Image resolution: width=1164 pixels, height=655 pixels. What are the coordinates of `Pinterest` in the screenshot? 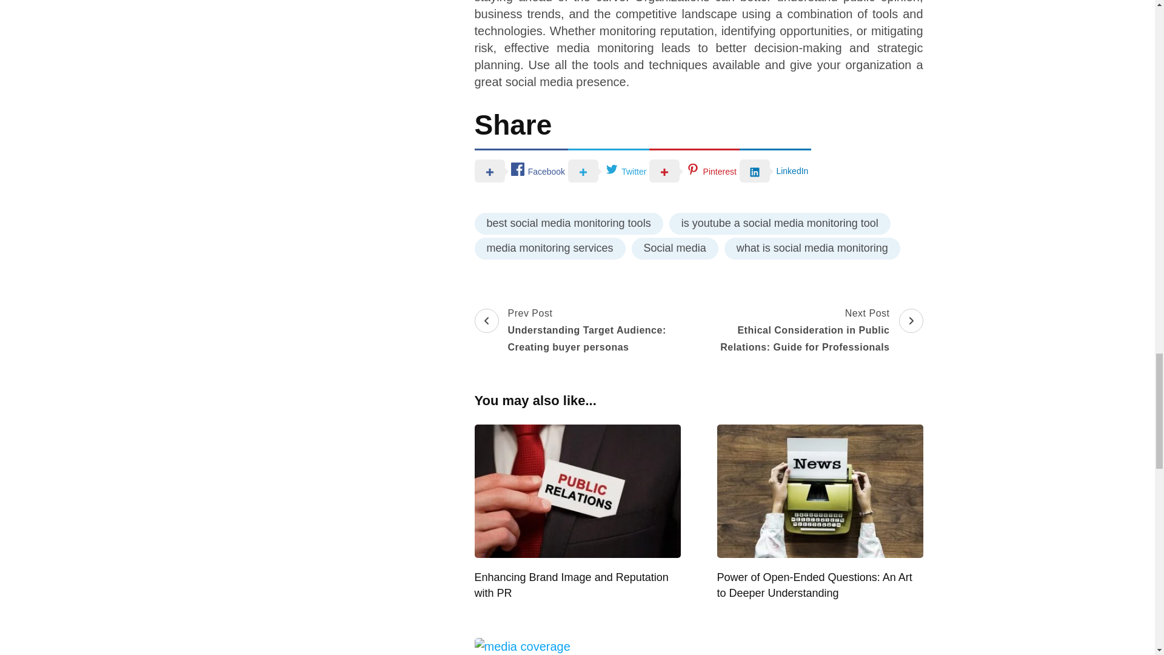 It's located at (694, 170).